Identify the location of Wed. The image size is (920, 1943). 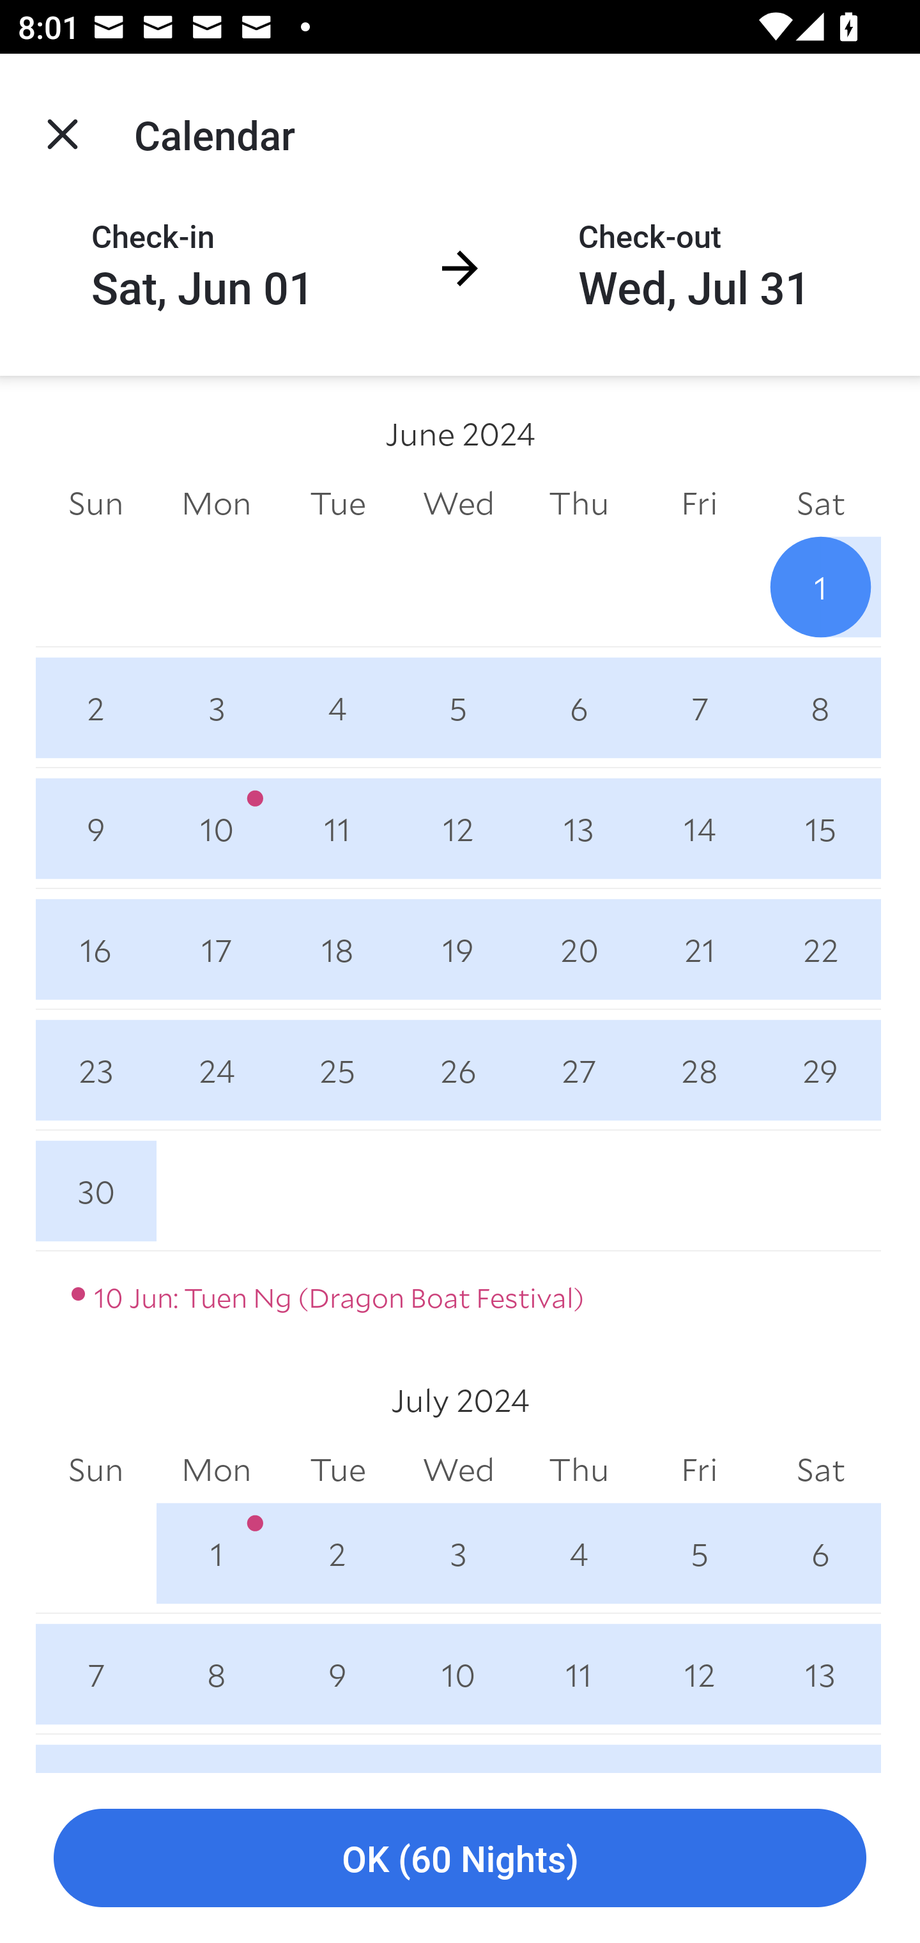
(459, 1469).